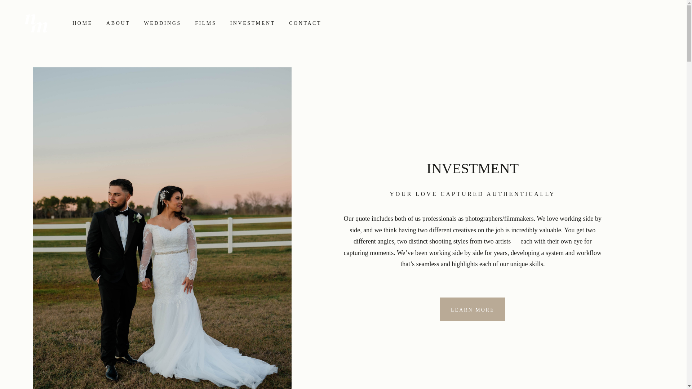 Image resolution: width=692 pixels, height=389 pixels. Describe the element at coordinates (205, 23) in the screenshot. I see `FILMS` at that location.